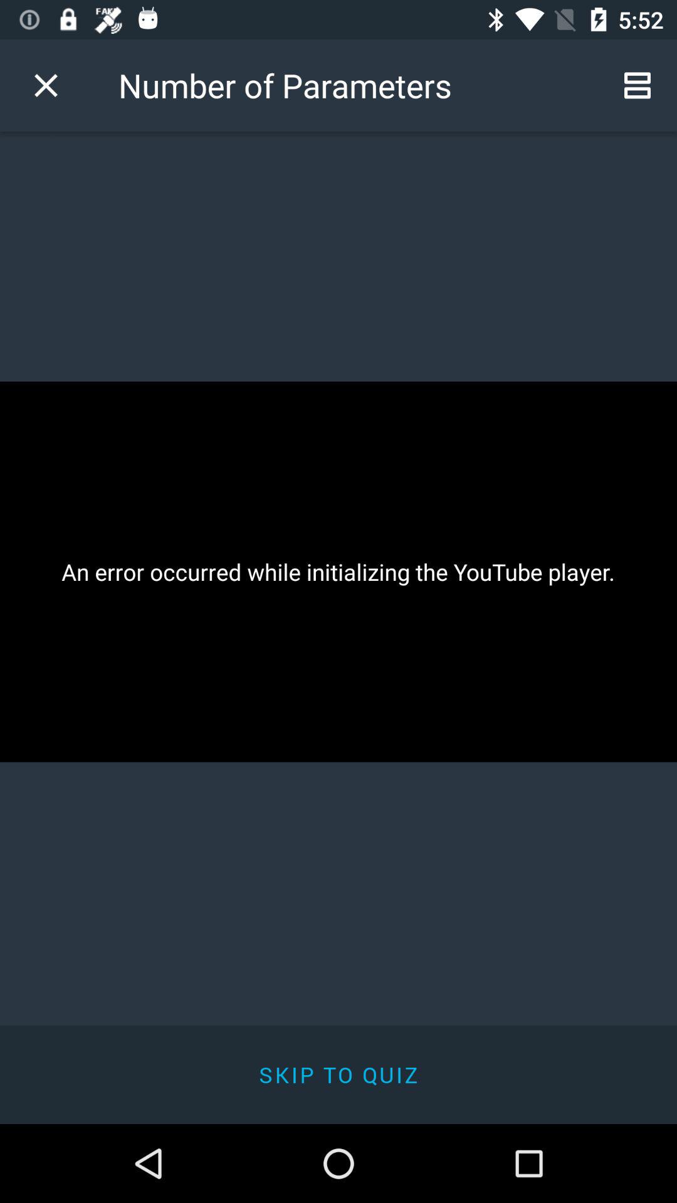 The image size is (677, 1203). What do you see at coordinates (338, 1074) in the screenshot?
I see `choose icon below the an error occurred item` at bounding box center [338, 1074].